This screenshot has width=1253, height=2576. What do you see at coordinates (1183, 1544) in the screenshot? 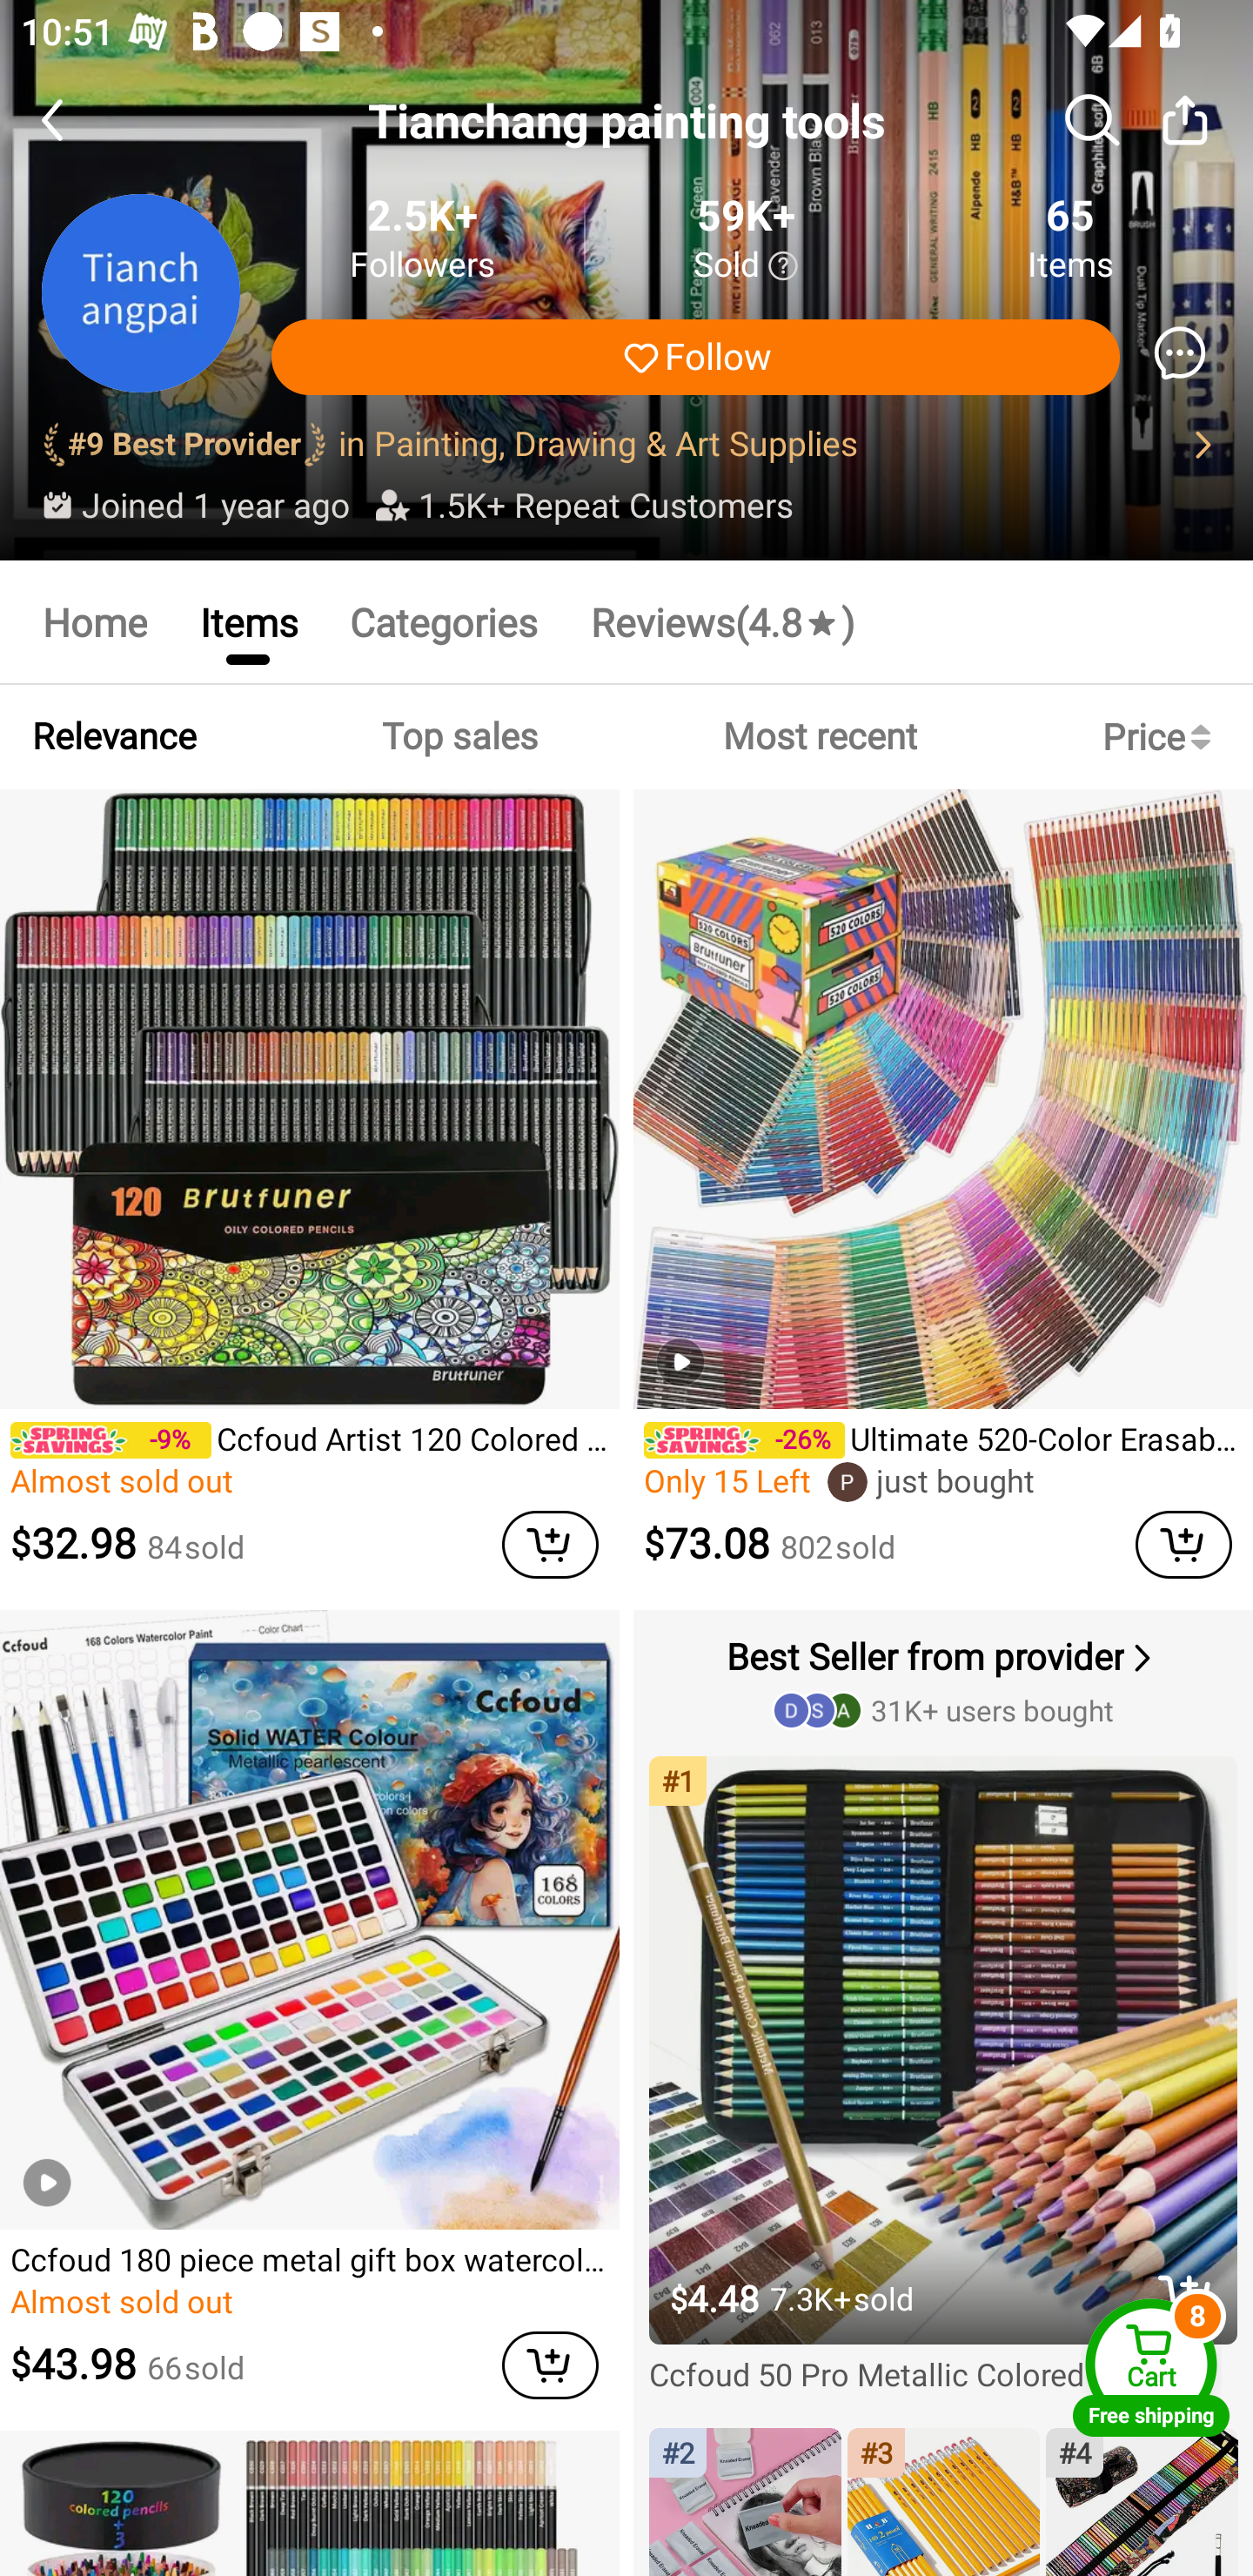
I see `cart delete` at bounding box center [1183, 1544].